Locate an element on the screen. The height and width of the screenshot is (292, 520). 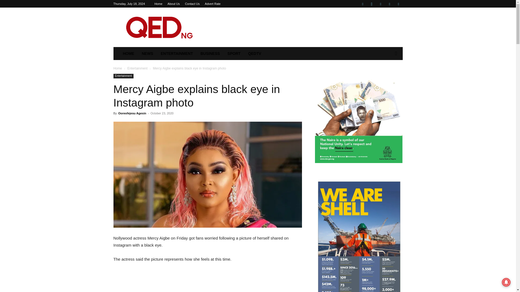
ENTERTAINMENT is located at coordinates (177, 54).